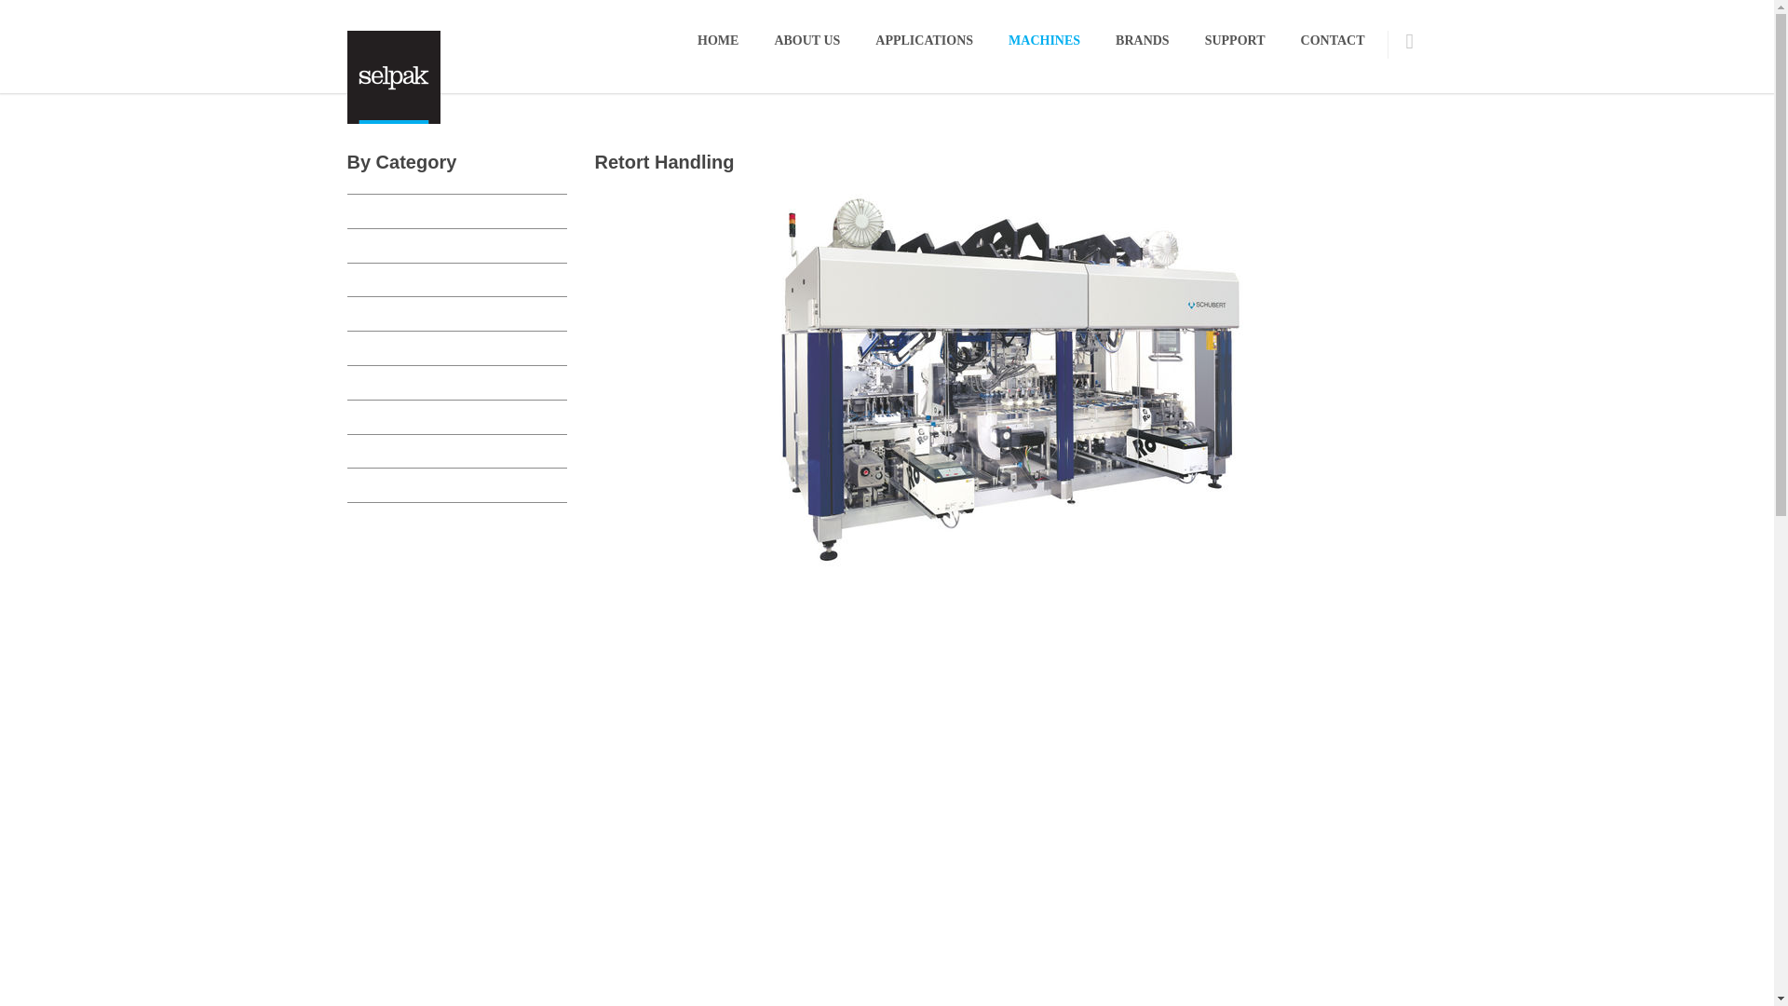  Describe the element at coordinates (924, 40) in the screenshot. I see `APPLICATIONS` at that location.